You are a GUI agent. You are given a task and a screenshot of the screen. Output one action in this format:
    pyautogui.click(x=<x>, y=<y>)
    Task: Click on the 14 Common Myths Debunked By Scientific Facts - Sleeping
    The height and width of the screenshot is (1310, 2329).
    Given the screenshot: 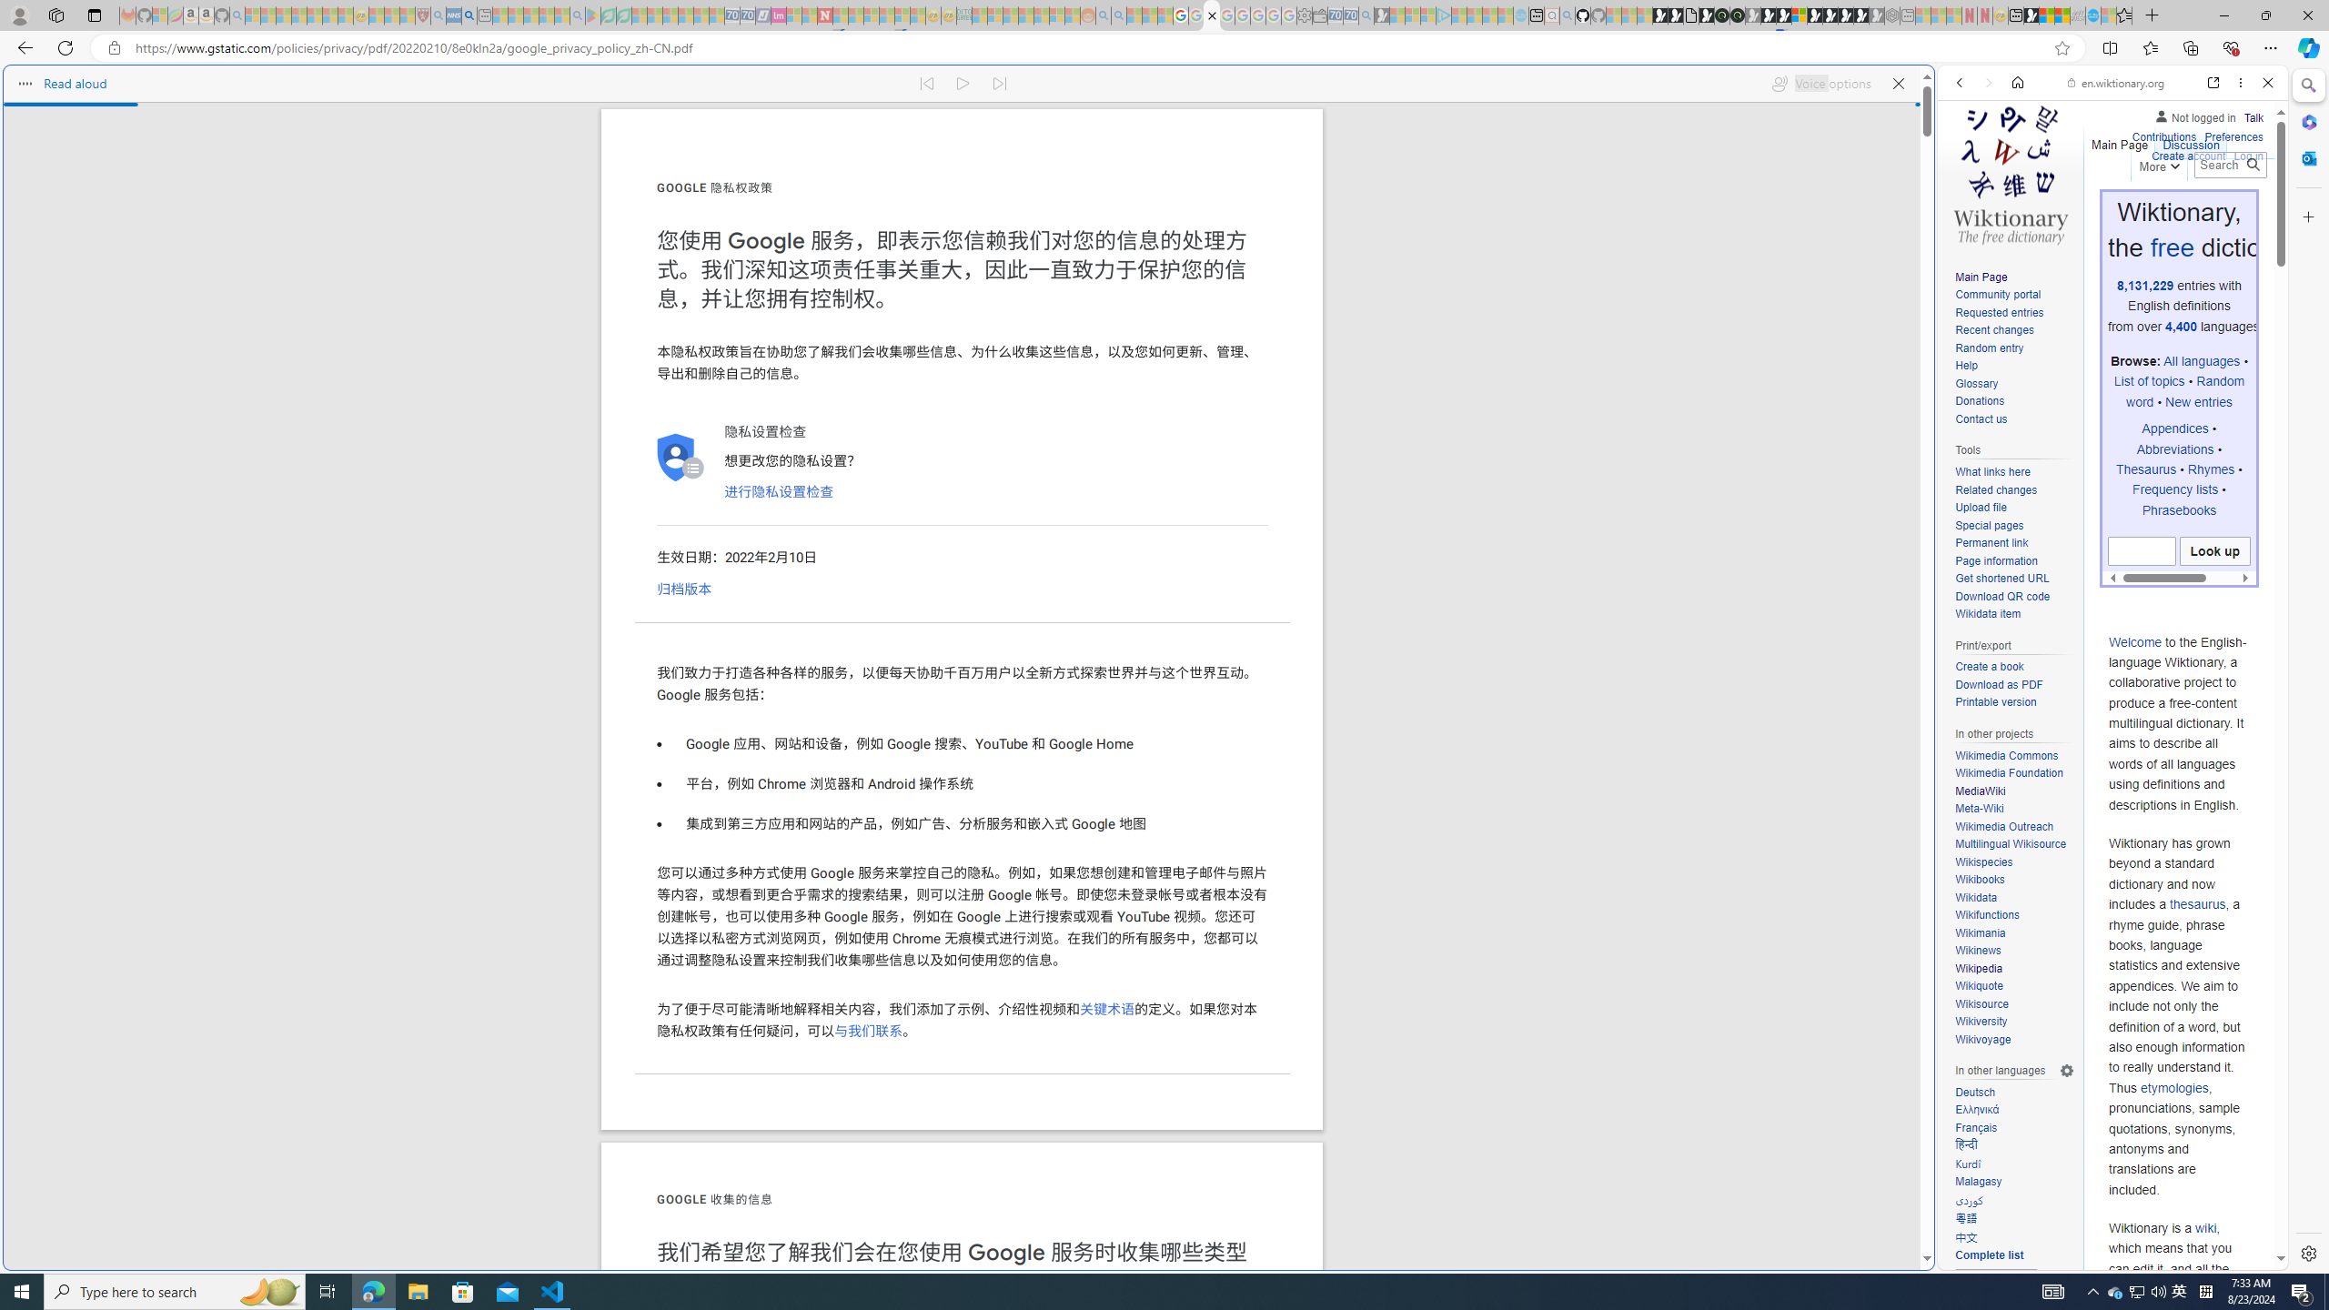 What is the action you would take?
    pyautogui.click(x=855, y=15)
    